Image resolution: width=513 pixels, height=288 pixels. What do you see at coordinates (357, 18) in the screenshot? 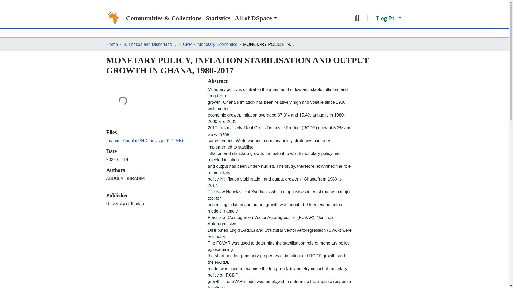
I see `Search` at bounding box center [357, 18].